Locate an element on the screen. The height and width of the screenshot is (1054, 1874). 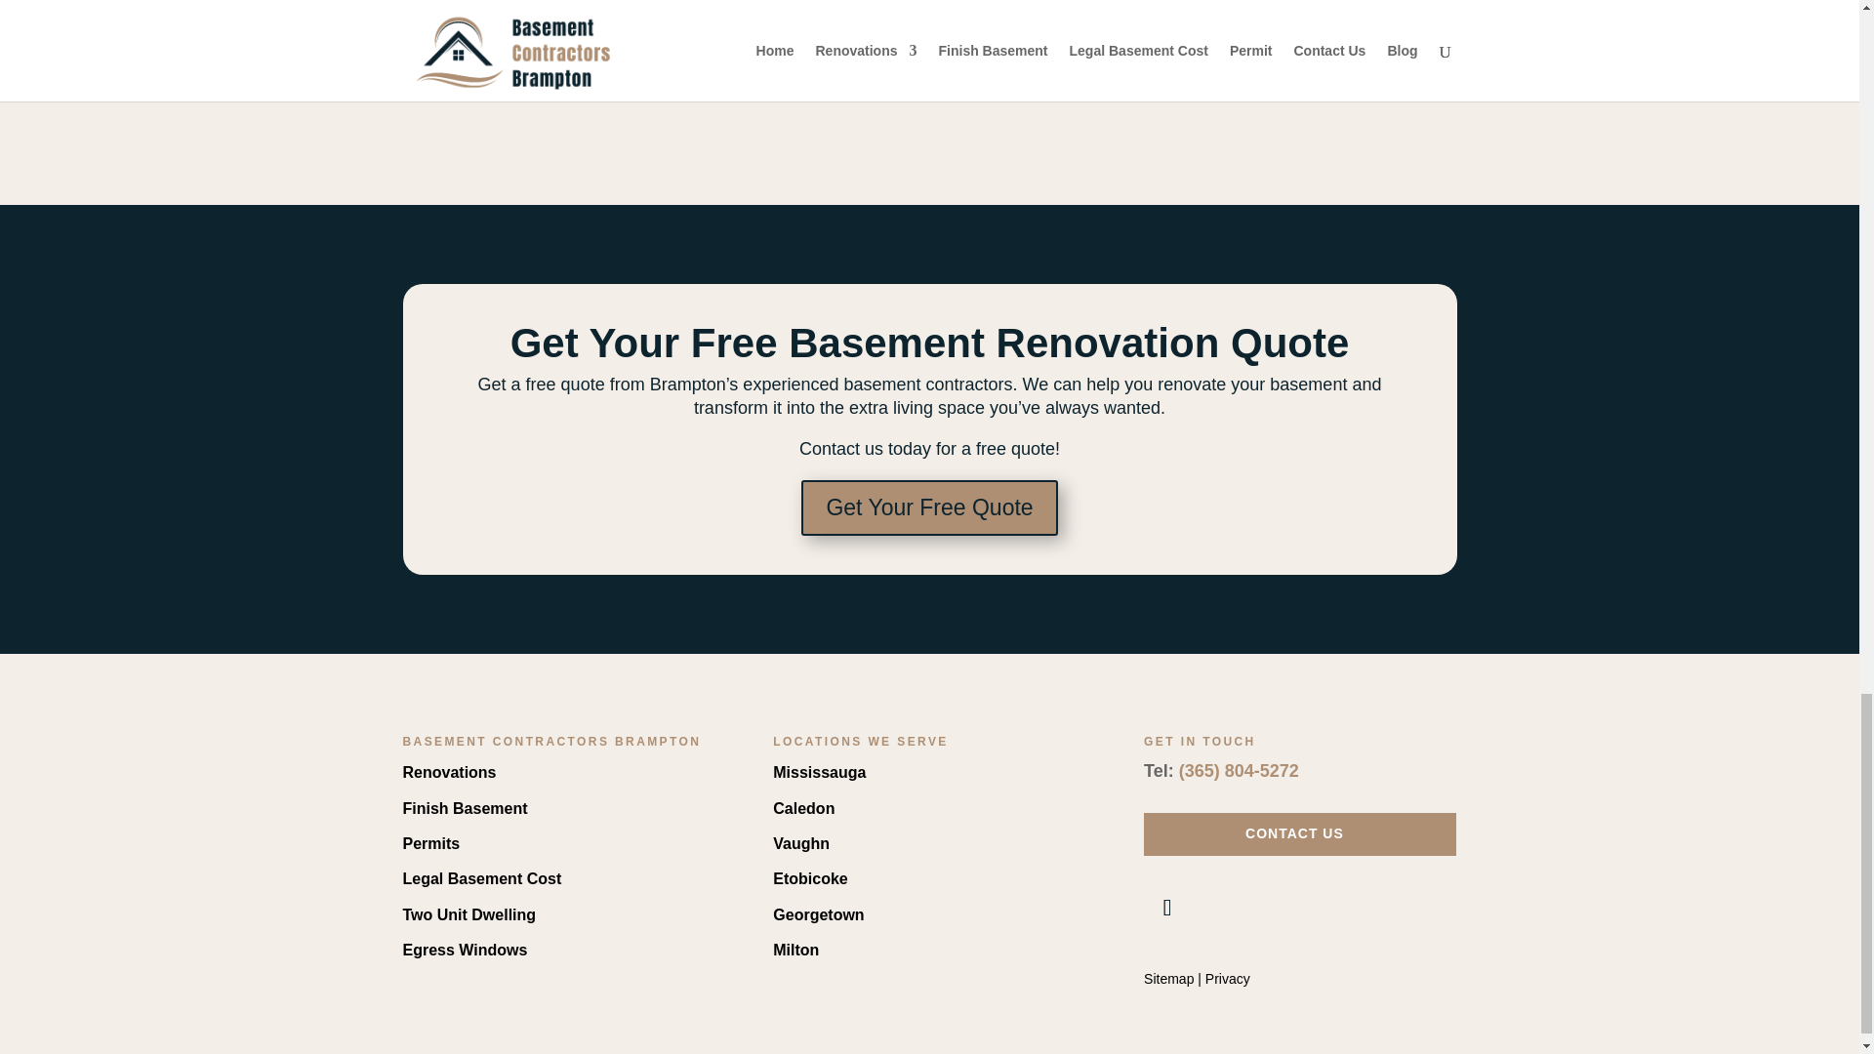
Finish Basement is located at coordinates (465, 808).